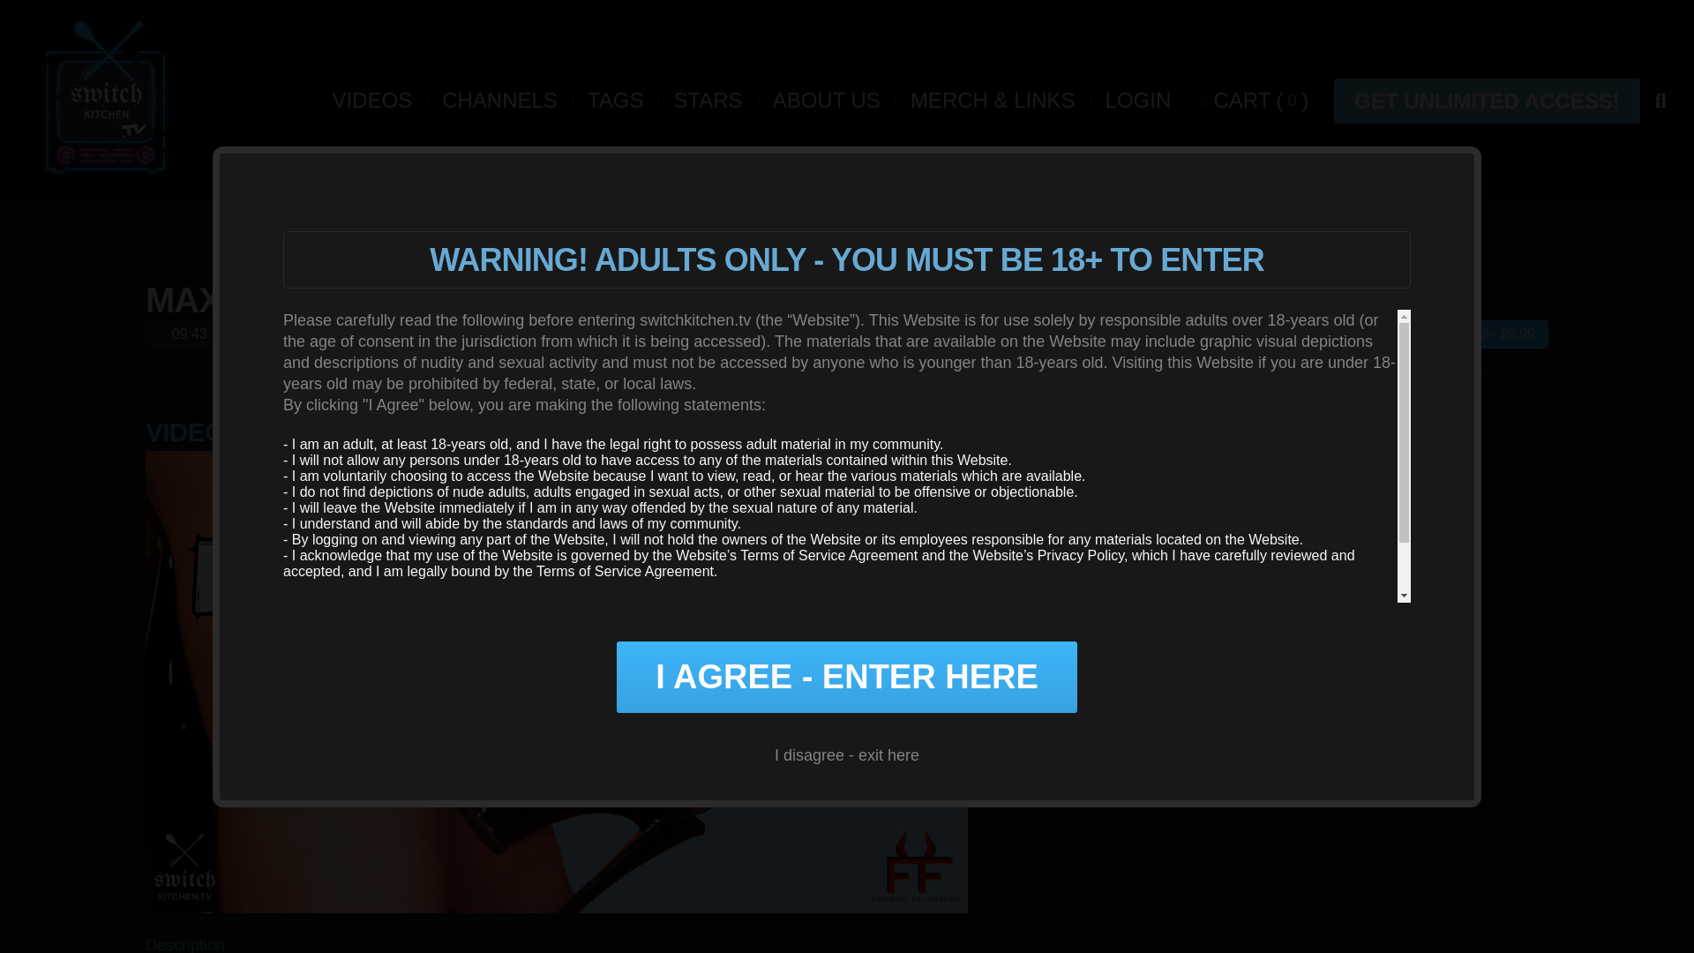 The width and height of the screenshot is (1694, 953). Describe the element at coordinates (707, 101) in the screenshot. I see `STARS` at that location.